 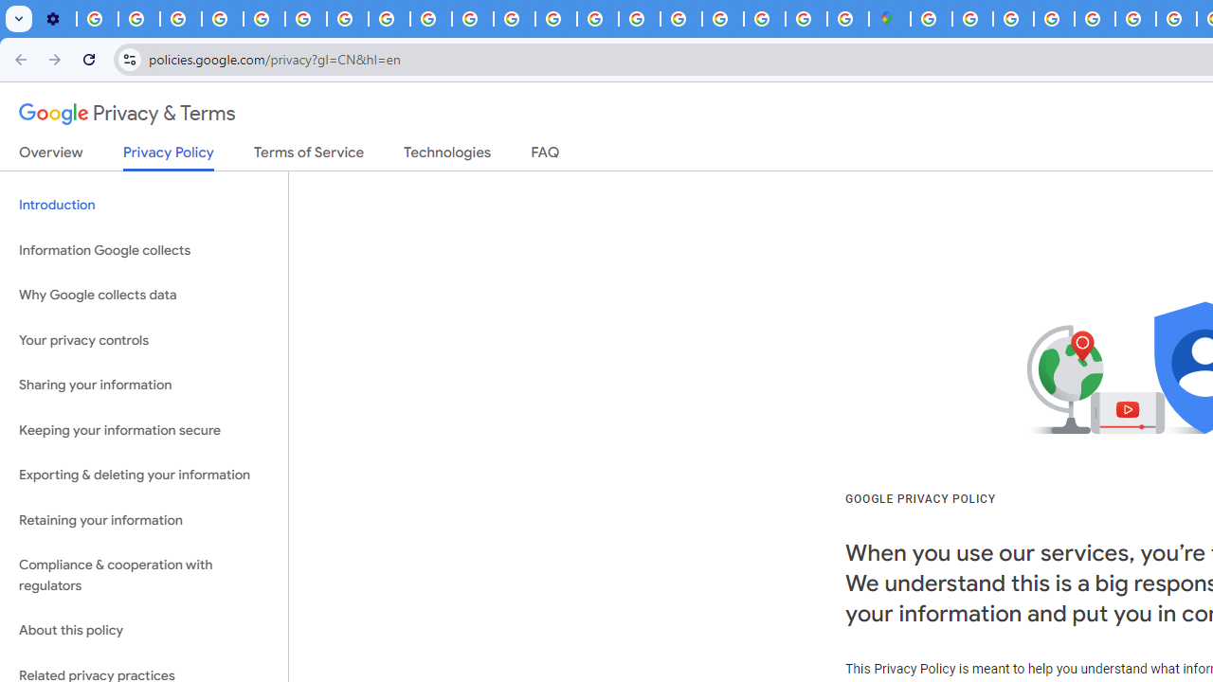 What do you see at coordinates (889, 19) in the screenshot?
I see `Google Maps` at bounding box center [889, 19].